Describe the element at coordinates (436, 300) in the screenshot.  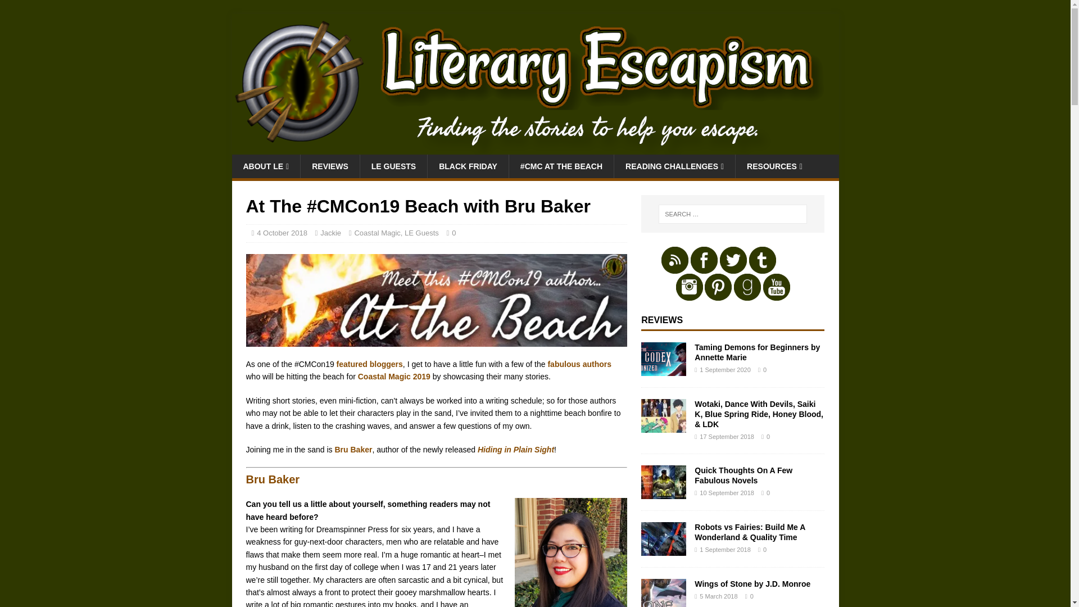
I see `CMC19.At the Beach.QA` at that location.